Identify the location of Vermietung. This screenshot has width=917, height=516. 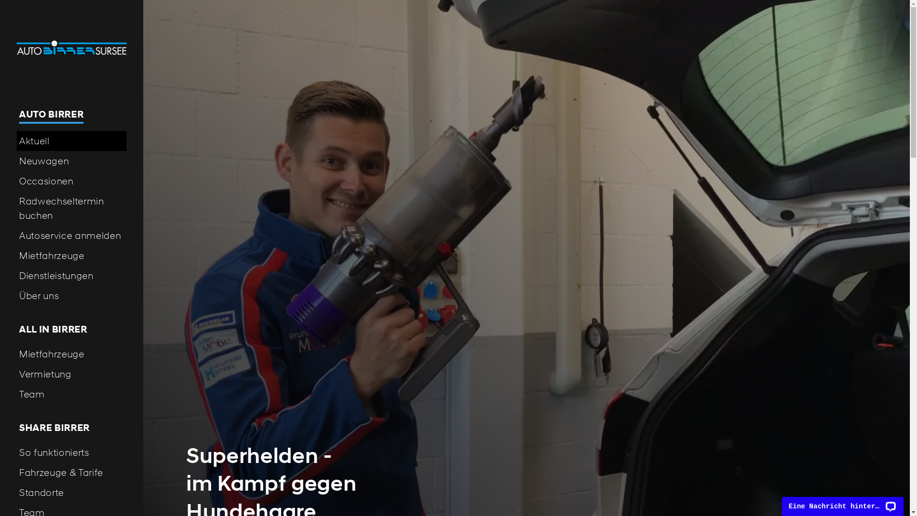
(72, 374).